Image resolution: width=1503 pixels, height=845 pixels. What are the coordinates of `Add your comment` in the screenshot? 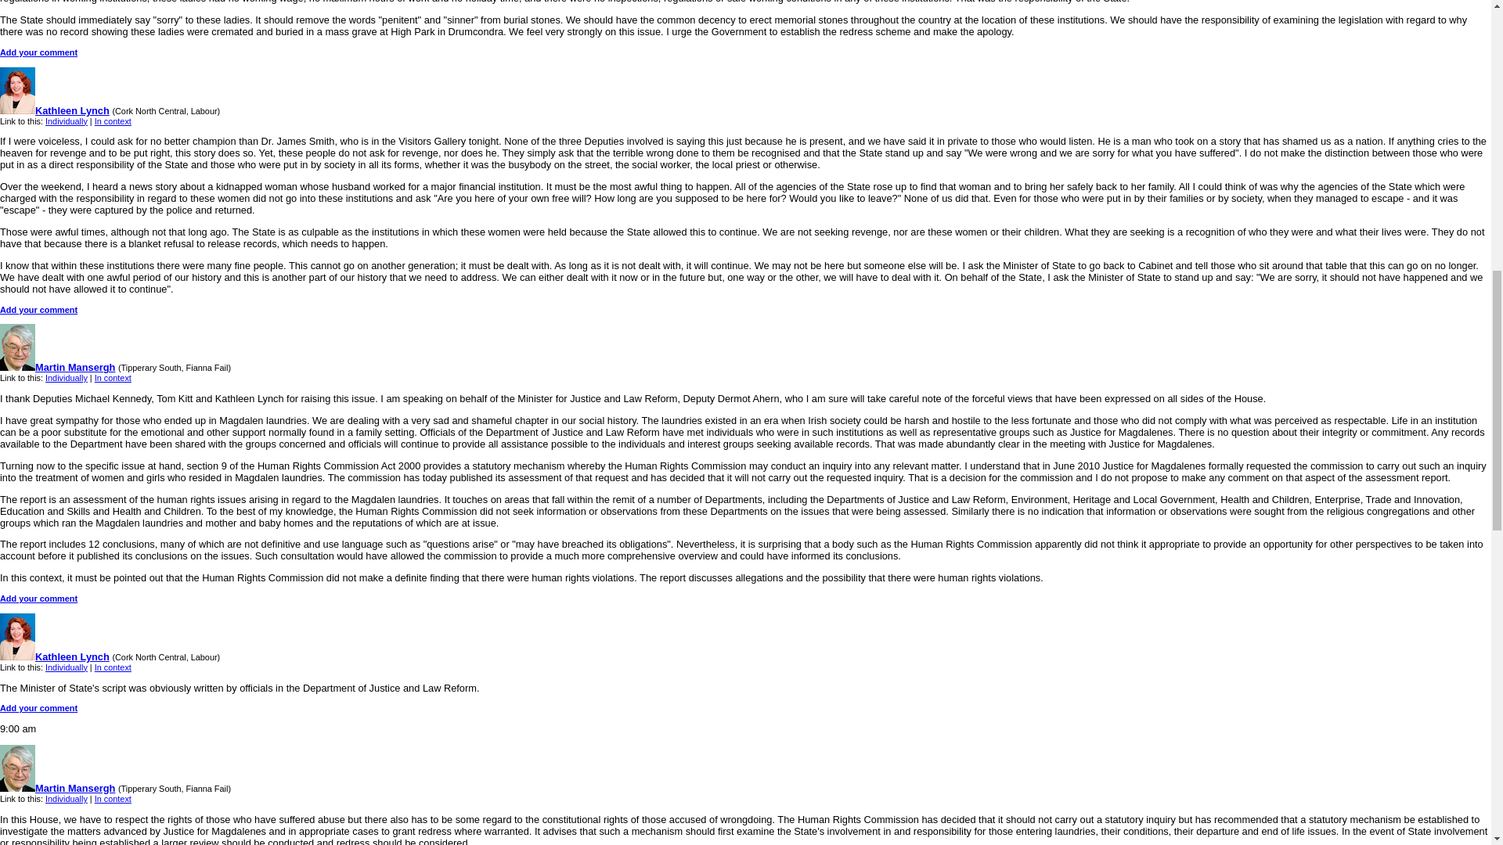 It's located at (39, 599).